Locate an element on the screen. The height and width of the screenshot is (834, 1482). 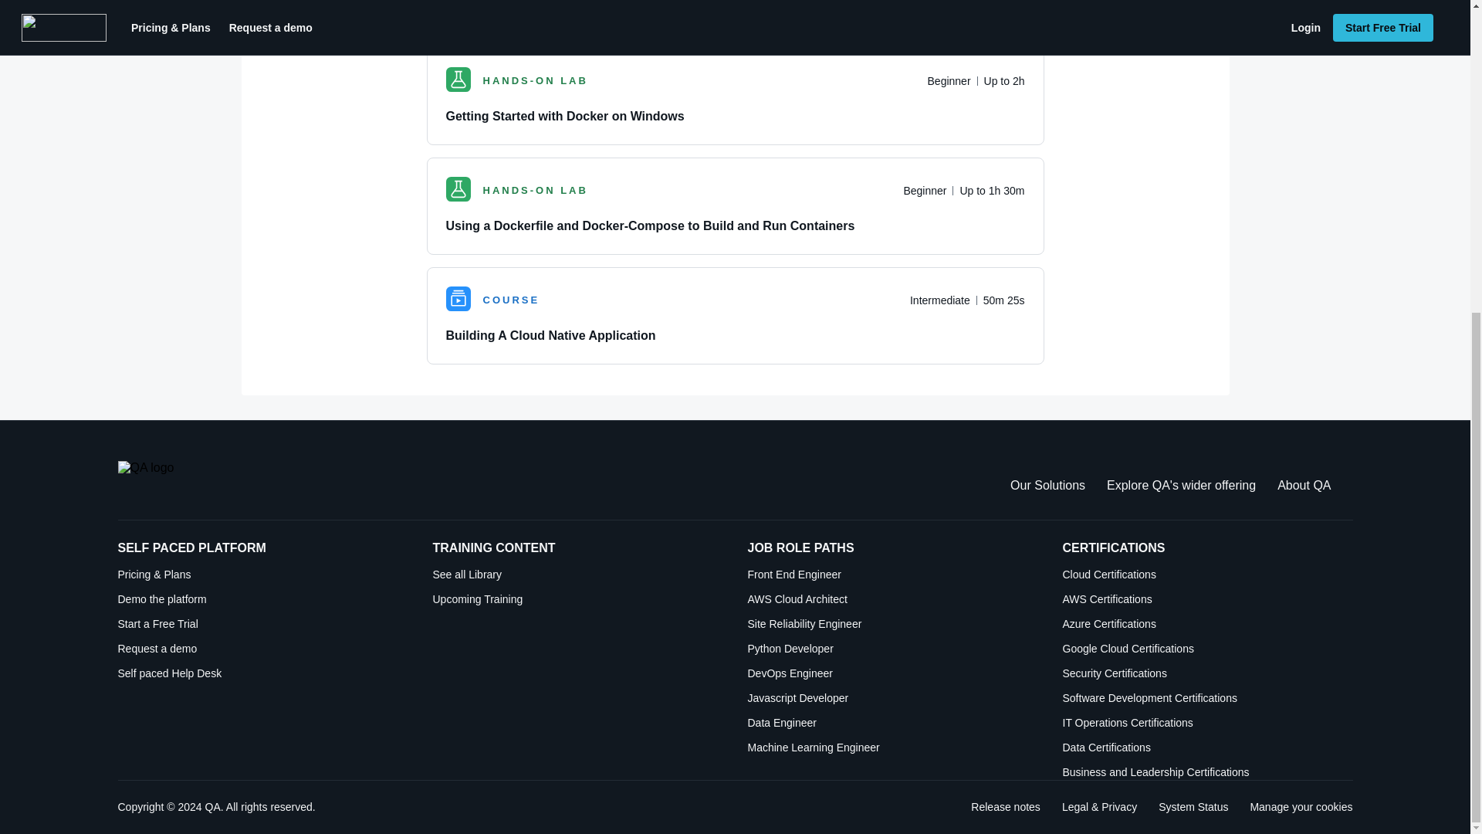
Site Reliability Engineer is located at coordinates (892, 624).